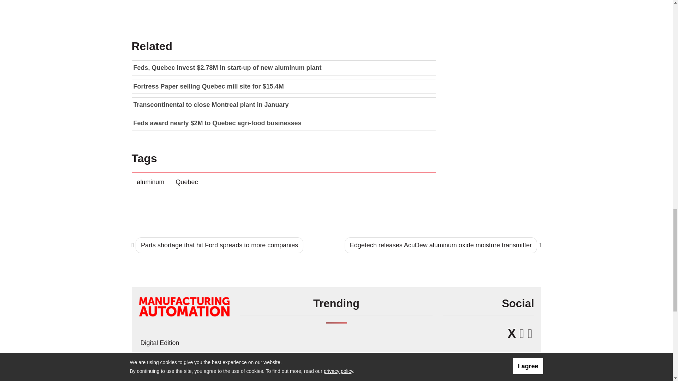 The height and width of the screenshot is (381, 678). Describe the element at coordinates (184, 306) in the screenshot. I see `Manufacturing AUTOMATION` at that location.